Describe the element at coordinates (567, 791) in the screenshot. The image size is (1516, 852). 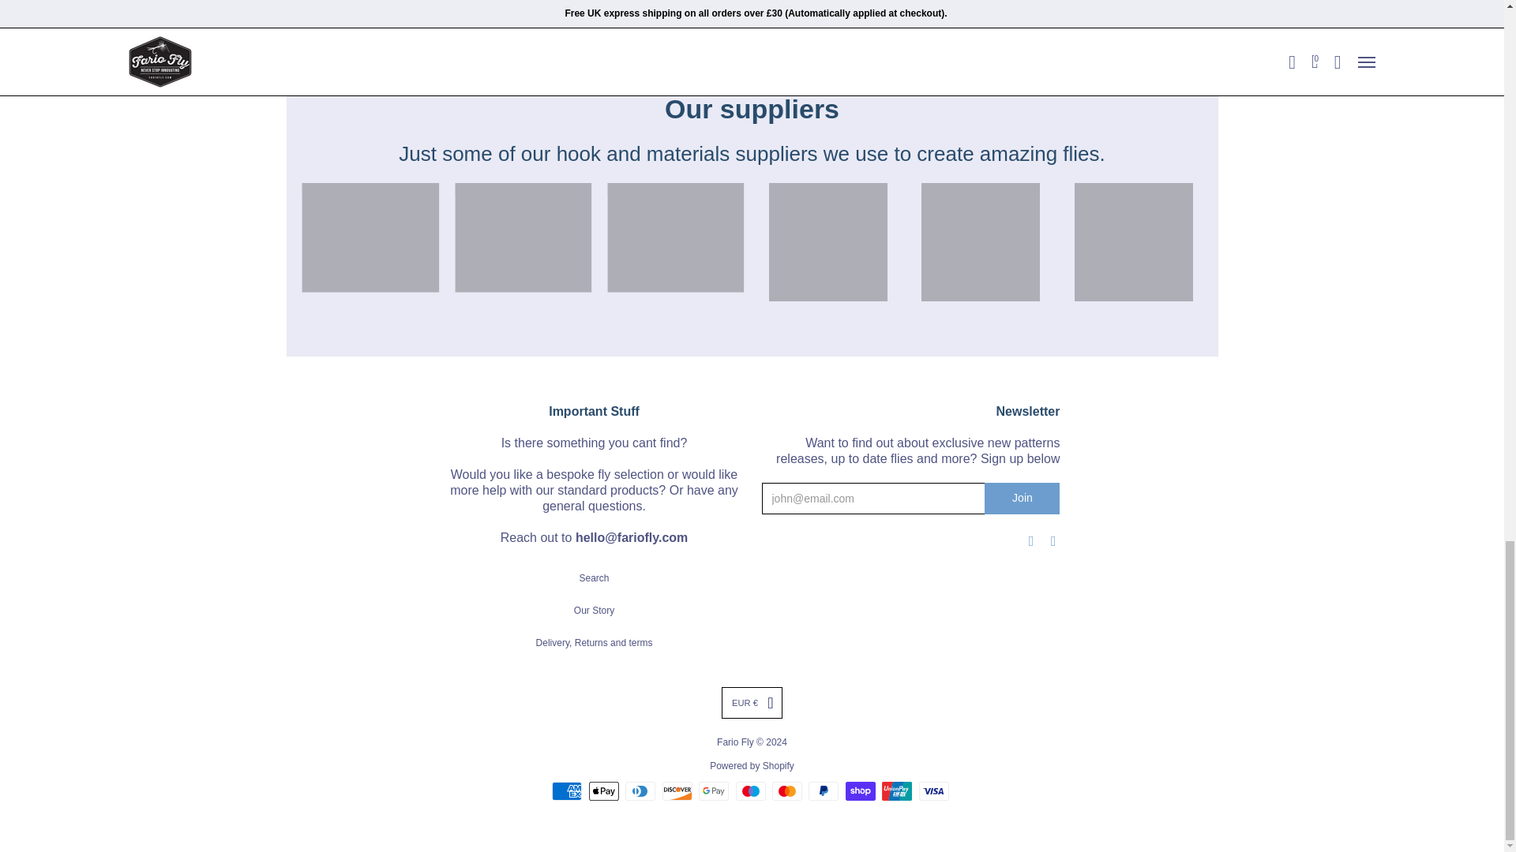
I see `American Express` at that location.